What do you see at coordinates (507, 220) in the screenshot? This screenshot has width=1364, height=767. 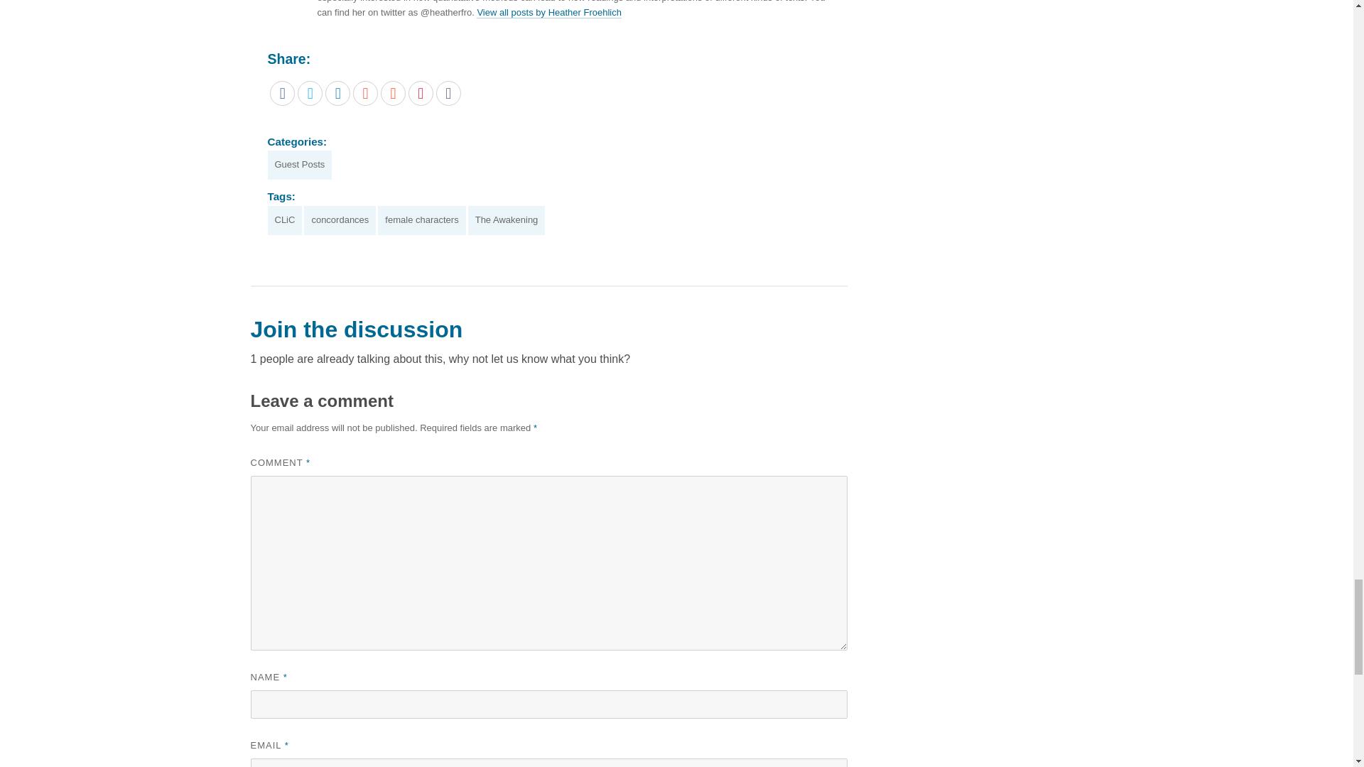 I see `The Awakening` at bounding box center [507, 220].